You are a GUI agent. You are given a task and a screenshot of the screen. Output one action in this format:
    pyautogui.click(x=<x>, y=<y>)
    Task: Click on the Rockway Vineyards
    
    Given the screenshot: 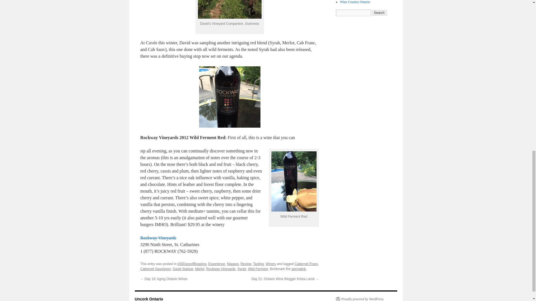 What is the action you would take?
    pyautogui.click(x=221, y=269)
    